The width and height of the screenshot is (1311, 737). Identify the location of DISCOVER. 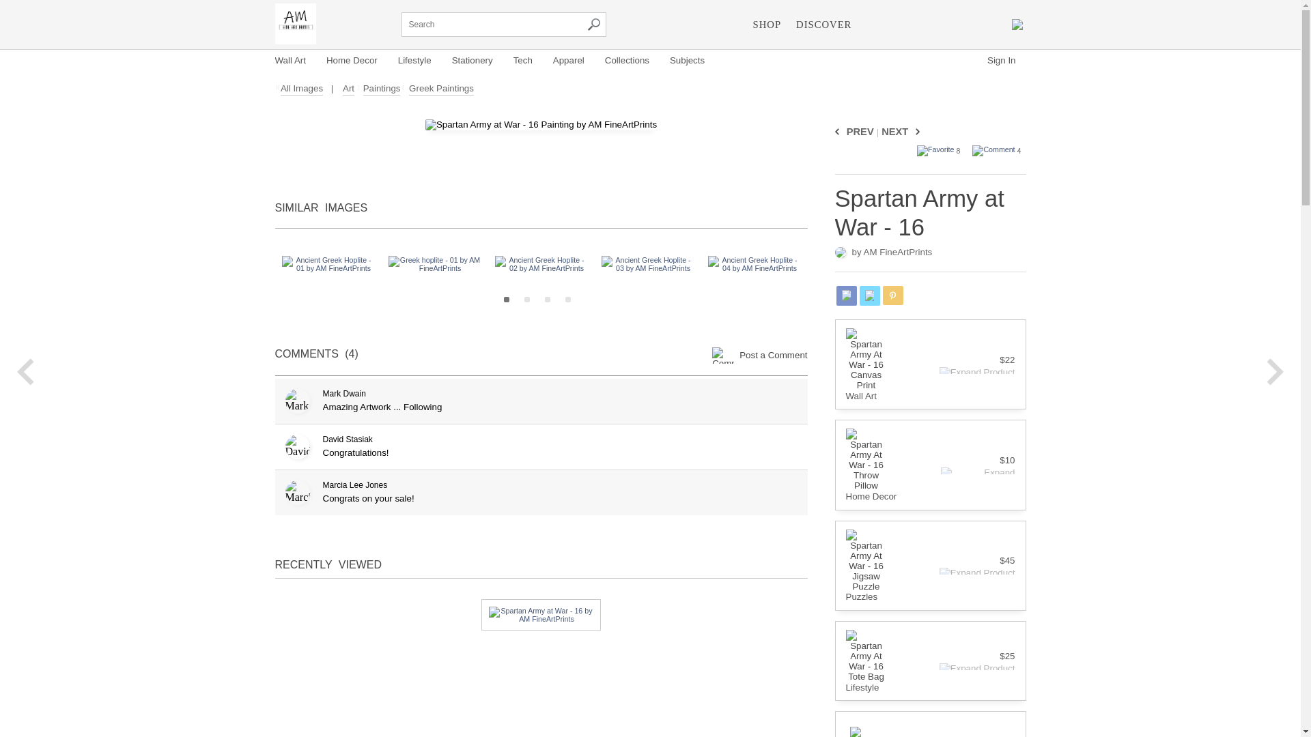
(823, 25).